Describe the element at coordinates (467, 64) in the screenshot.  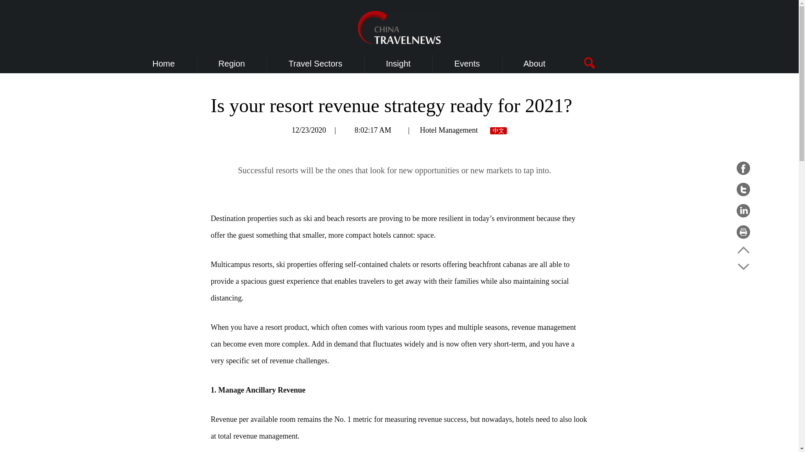
I see `Events` at that location.